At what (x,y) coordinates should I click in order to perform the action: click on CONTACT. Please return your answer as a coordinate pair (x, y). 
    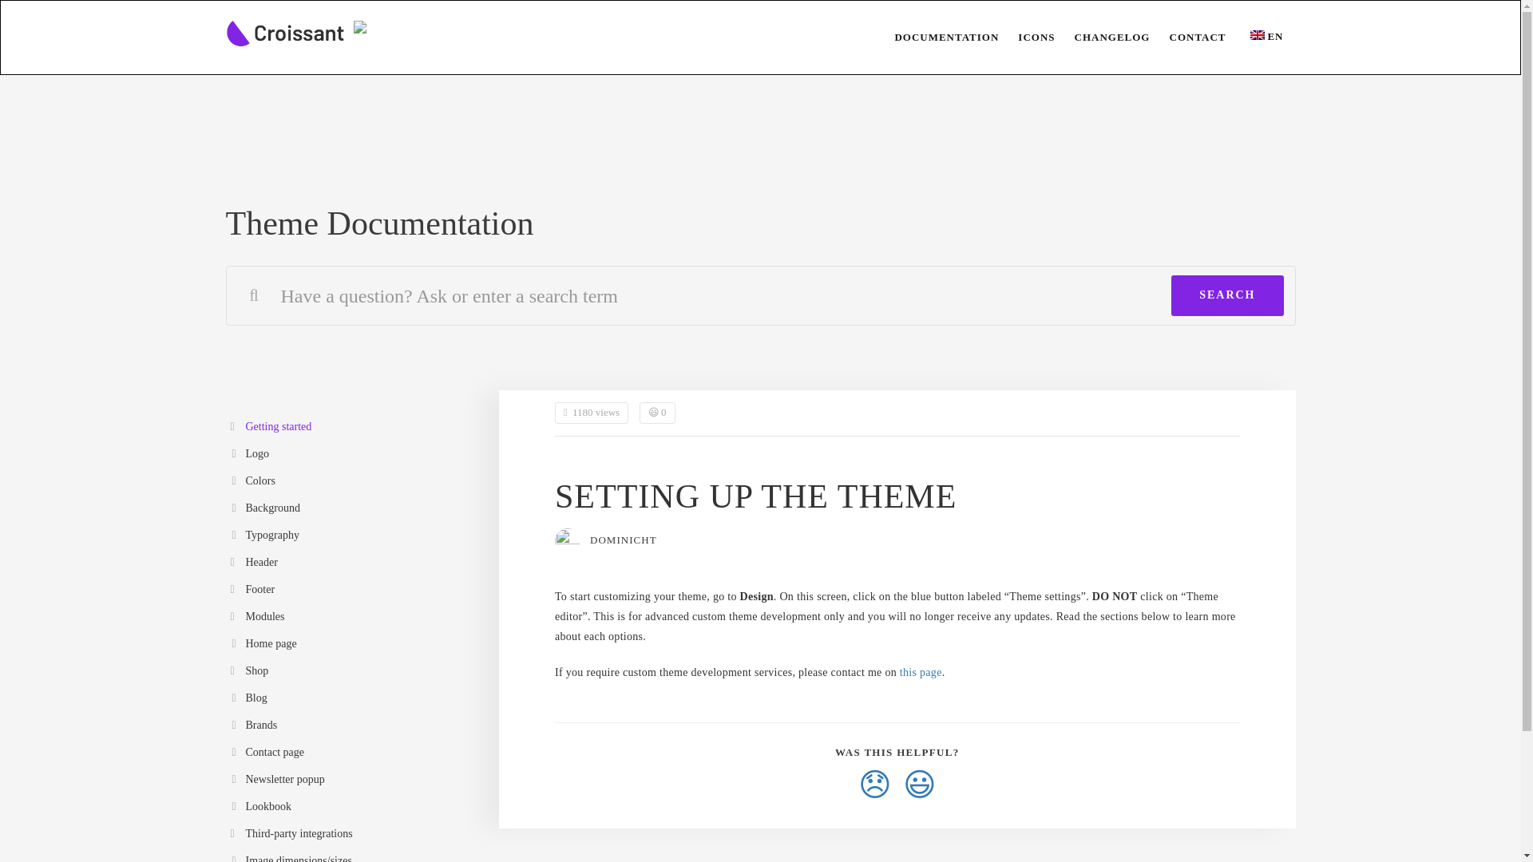
    Looking at the image, I should click on (1187, 37).